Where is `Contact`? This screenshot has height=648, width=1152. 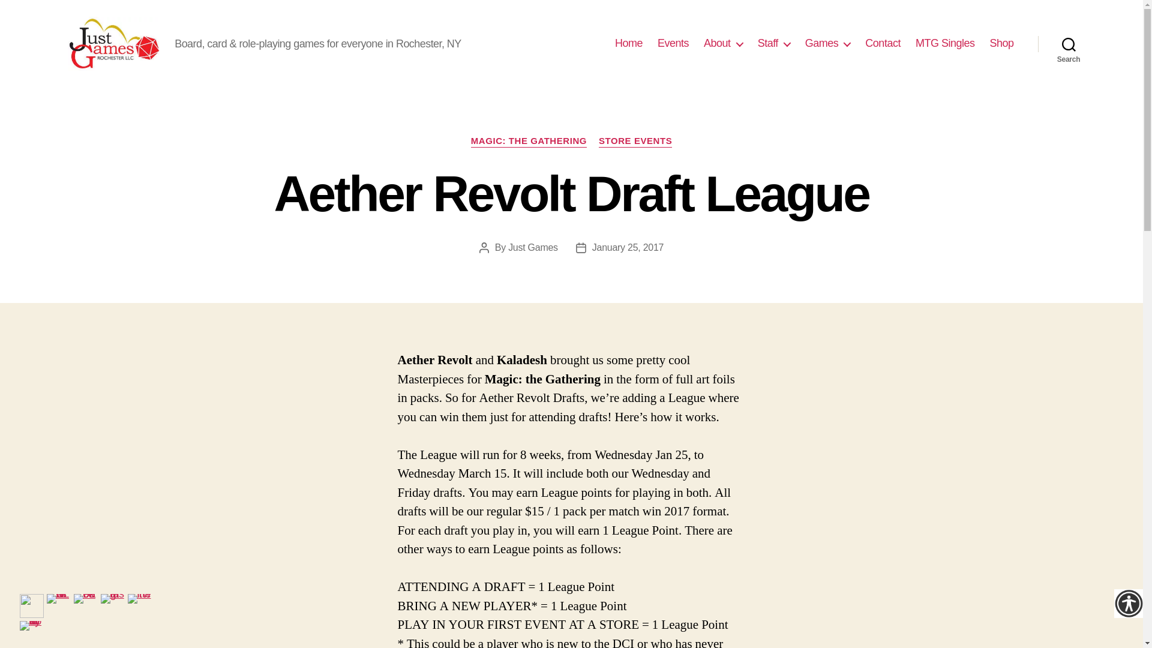 Contact is located at coordinates (883, 43).